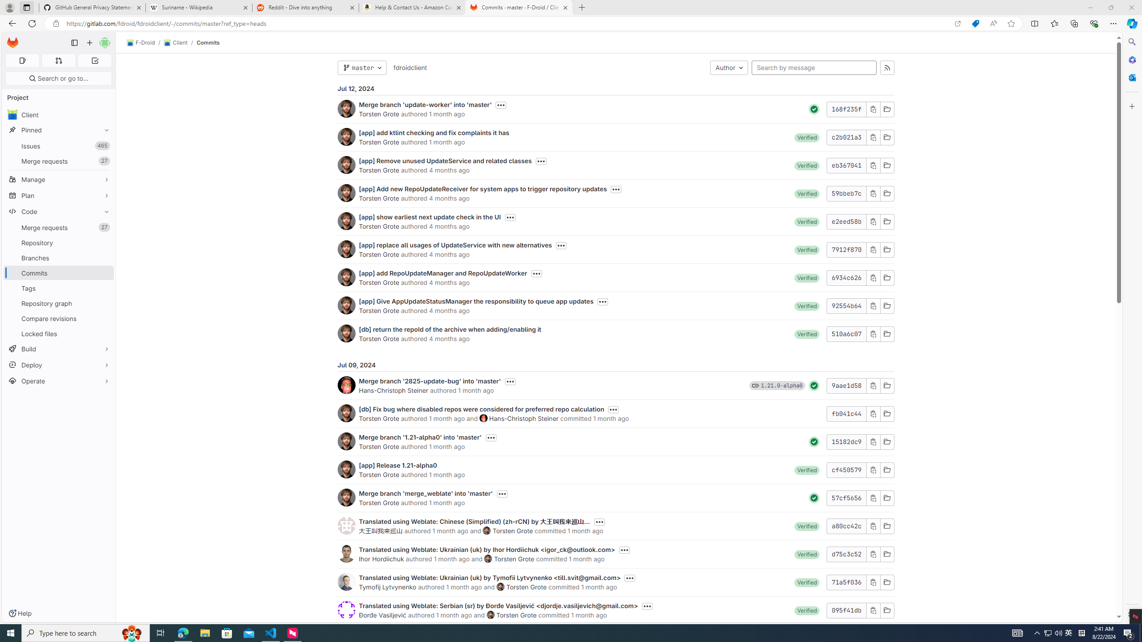 This screenshot has width=1142, height=642. What do you see at coordinates (814, 498) in the screenshot?
I see `Pipeline: passed` at bounding box center [814, 498].